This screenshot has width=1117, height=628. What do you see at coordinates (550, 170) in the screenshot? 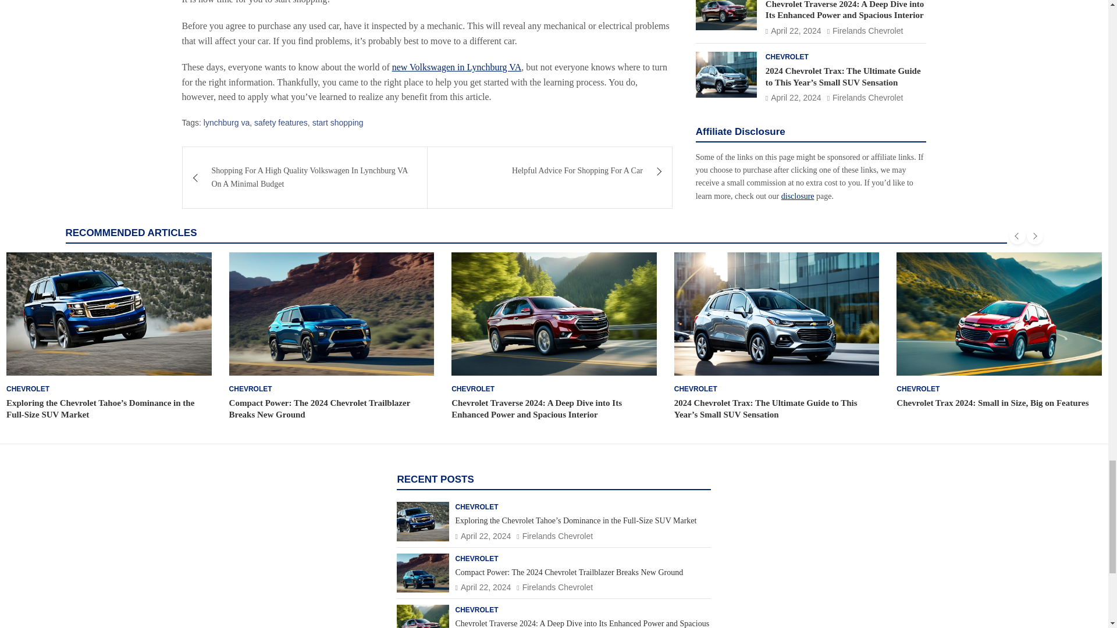
I see `Helpful Advice For Shopping For A Car` at bounding box center [550, 170].